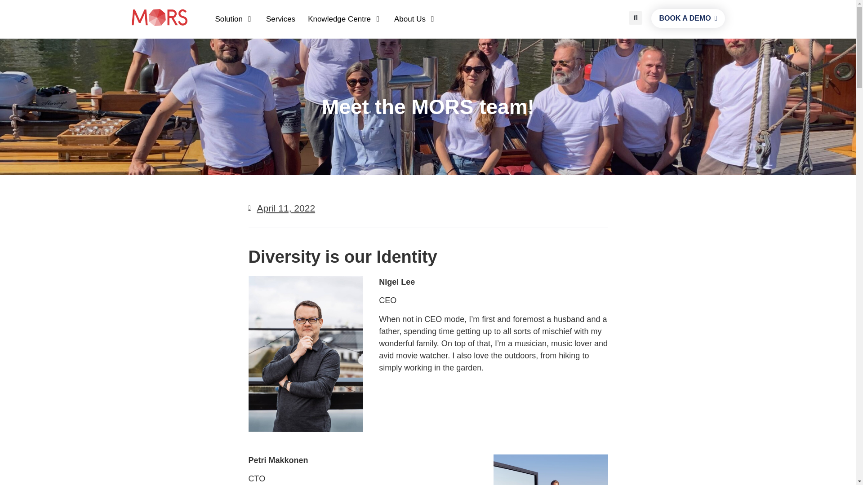 This screenshot has height=485, width=863. What do you see at coordinates (281, 208) in the screenshot?
I see `April 11, 2022` at bounding box center [281, 208].